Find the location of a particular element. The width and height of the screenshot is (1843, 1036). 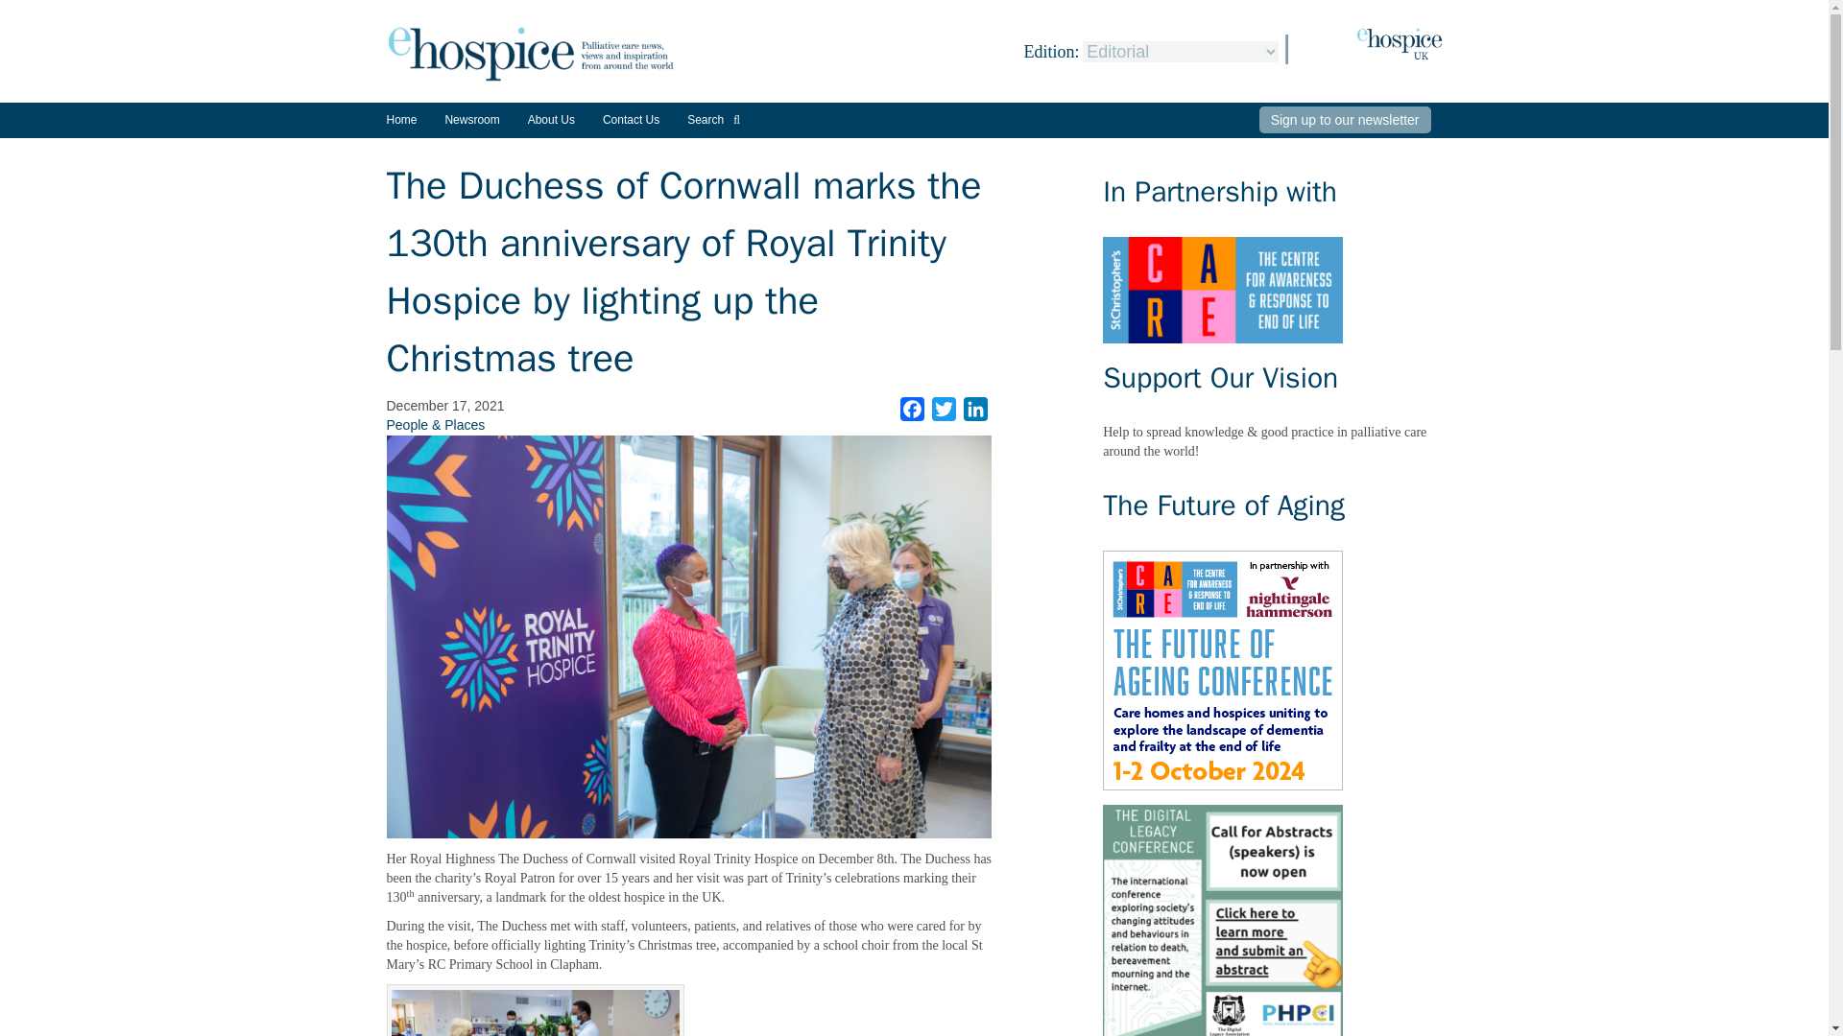

Contact Us is located at coordinates (631, 119).